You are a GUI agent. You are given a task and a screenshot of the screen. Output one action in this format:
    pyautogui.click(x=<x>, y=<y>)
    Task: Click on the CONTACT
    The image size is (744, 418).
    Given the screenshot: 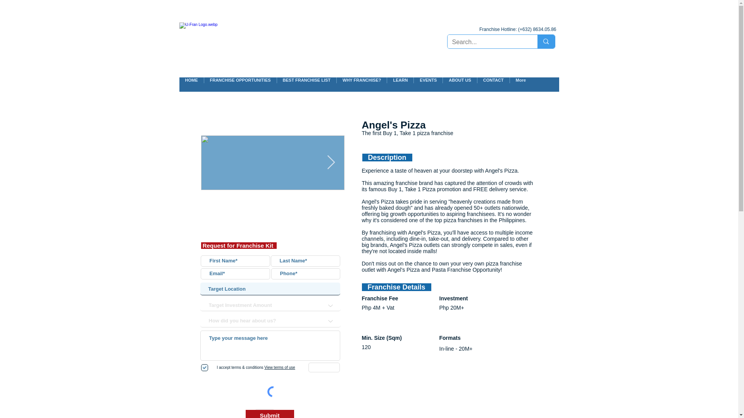 What is the action you would take?
    pyautogui.click(x=493, y=84)
    